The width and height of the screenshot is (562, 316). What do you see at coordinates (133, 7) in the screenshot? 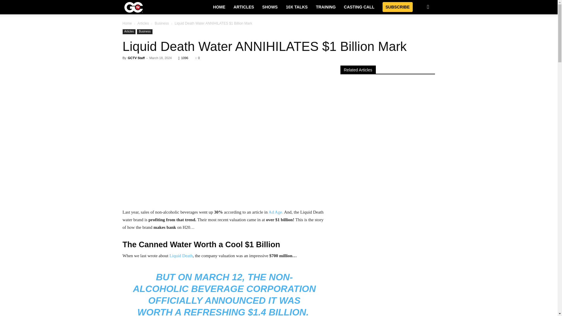
I see `GCTV` at bounding box center [133, 7].